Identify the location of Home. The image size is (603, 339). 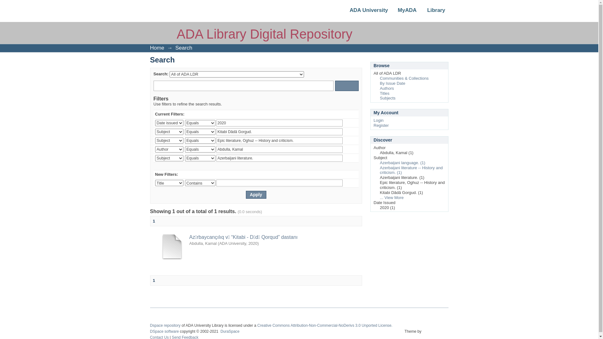
(157, 48).